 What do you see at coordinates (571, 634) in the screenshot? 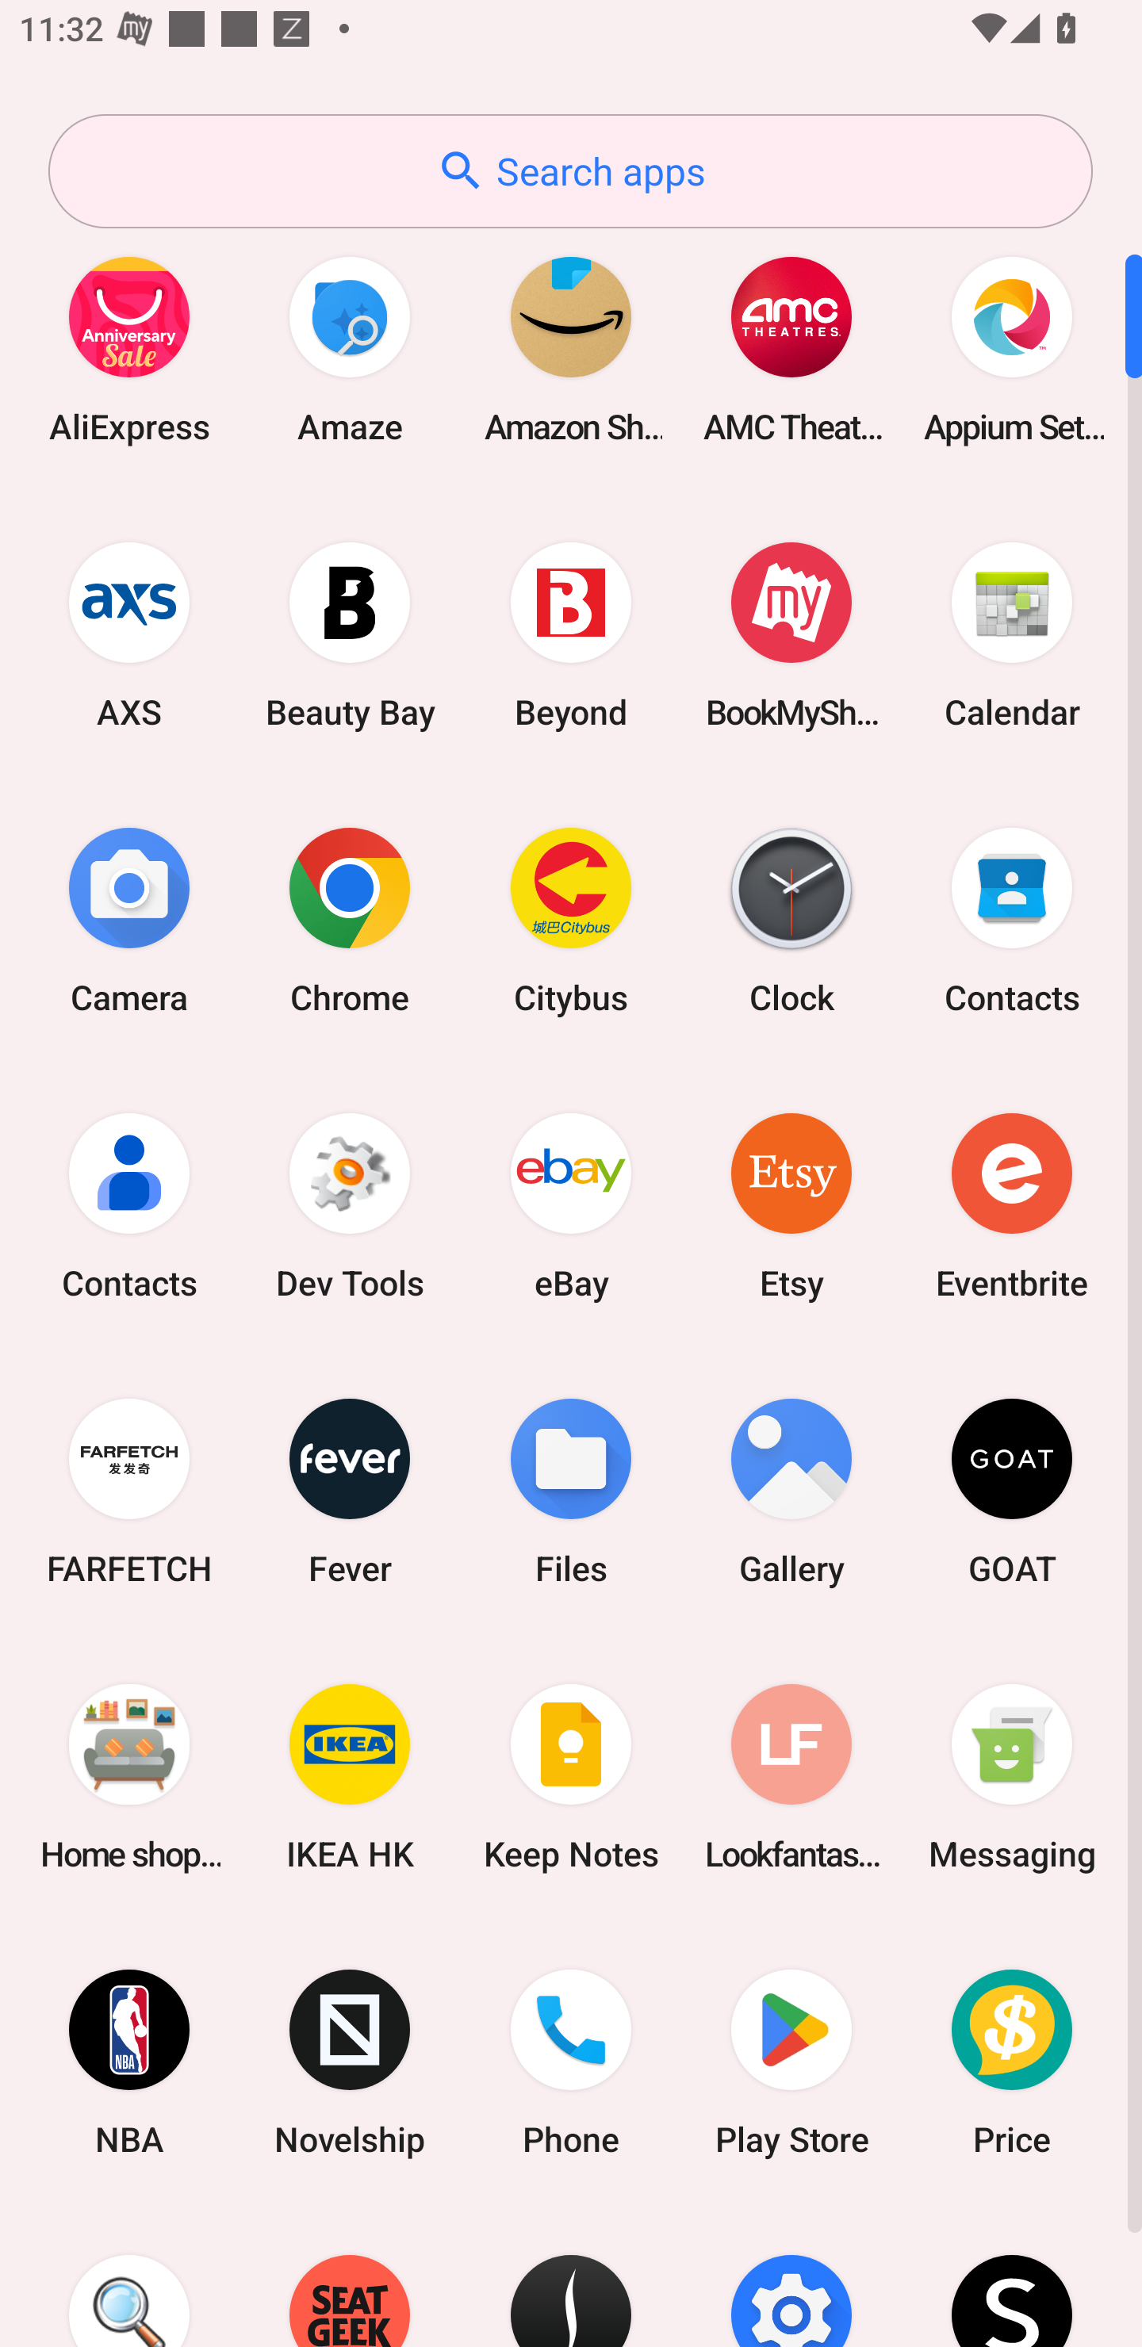
I see `Beyond` at bounding box center [571, 634].